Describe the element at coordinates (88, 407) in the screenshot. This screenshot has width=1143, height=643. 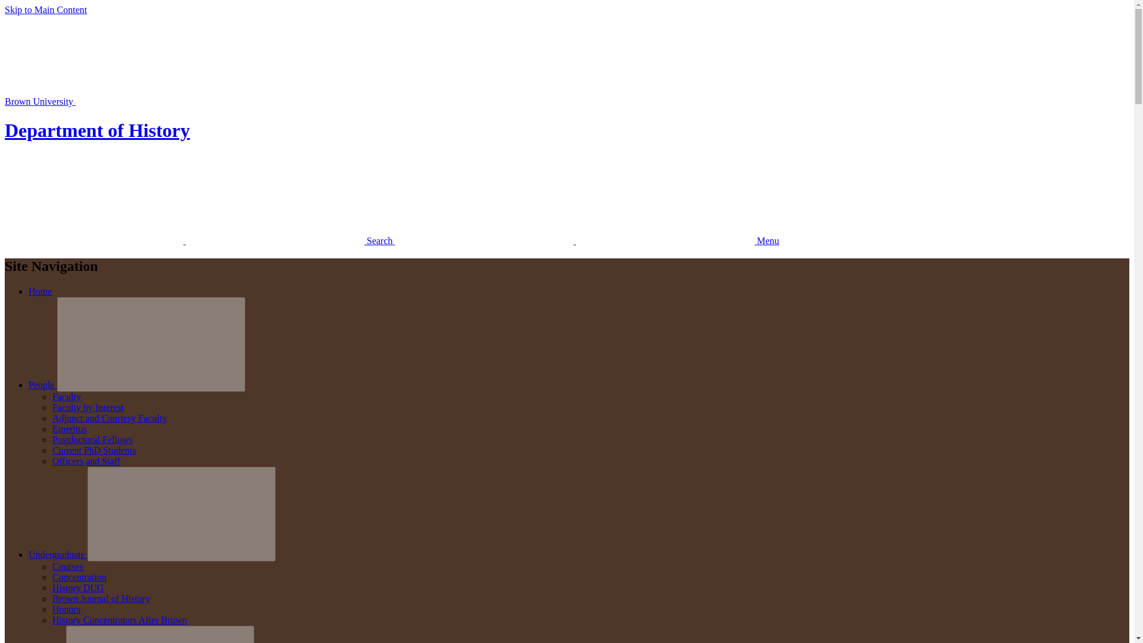
I see `Faculty by Interest` at that location.